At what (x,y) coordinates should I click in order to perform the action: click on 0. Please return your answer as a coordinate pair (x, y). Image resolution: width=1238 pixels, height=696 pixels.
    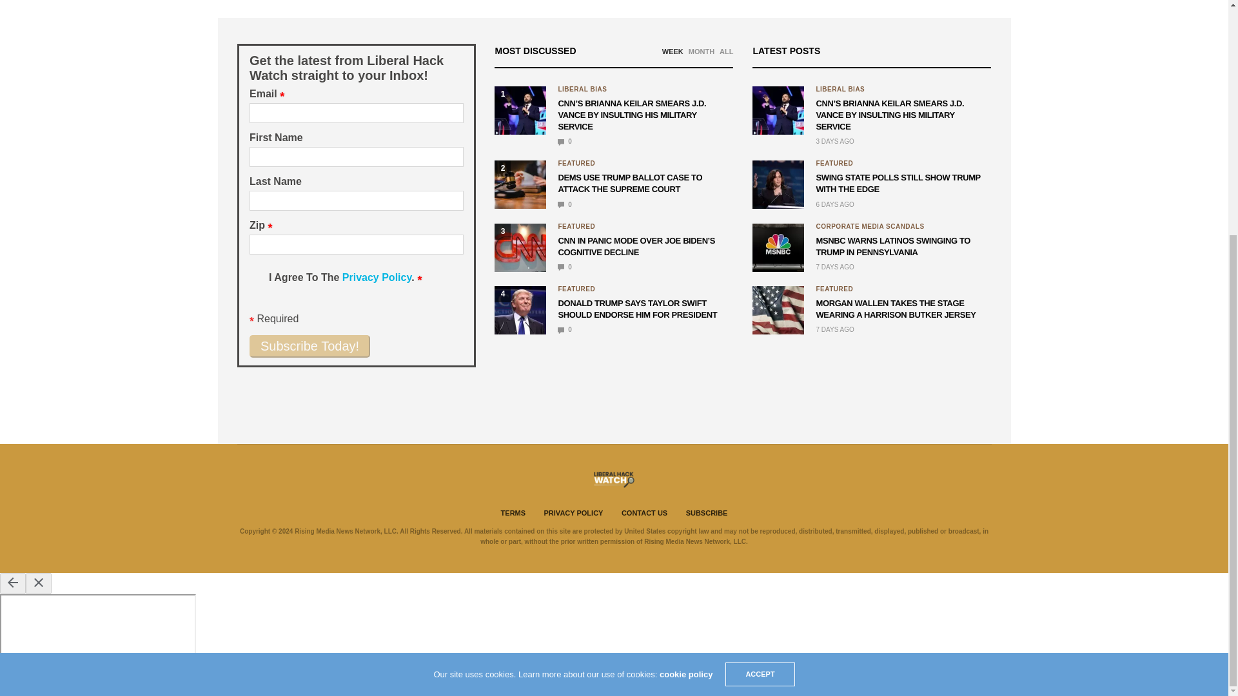
    Looking at the image, I should click on (564, 140).